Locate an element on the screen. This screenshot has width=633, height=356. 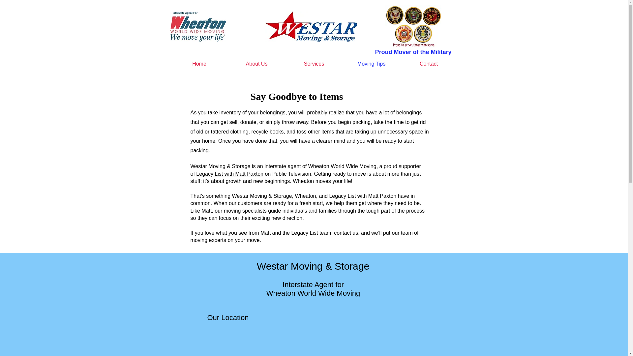
Proud Mover of the Military is located at coordinates (413, 52).